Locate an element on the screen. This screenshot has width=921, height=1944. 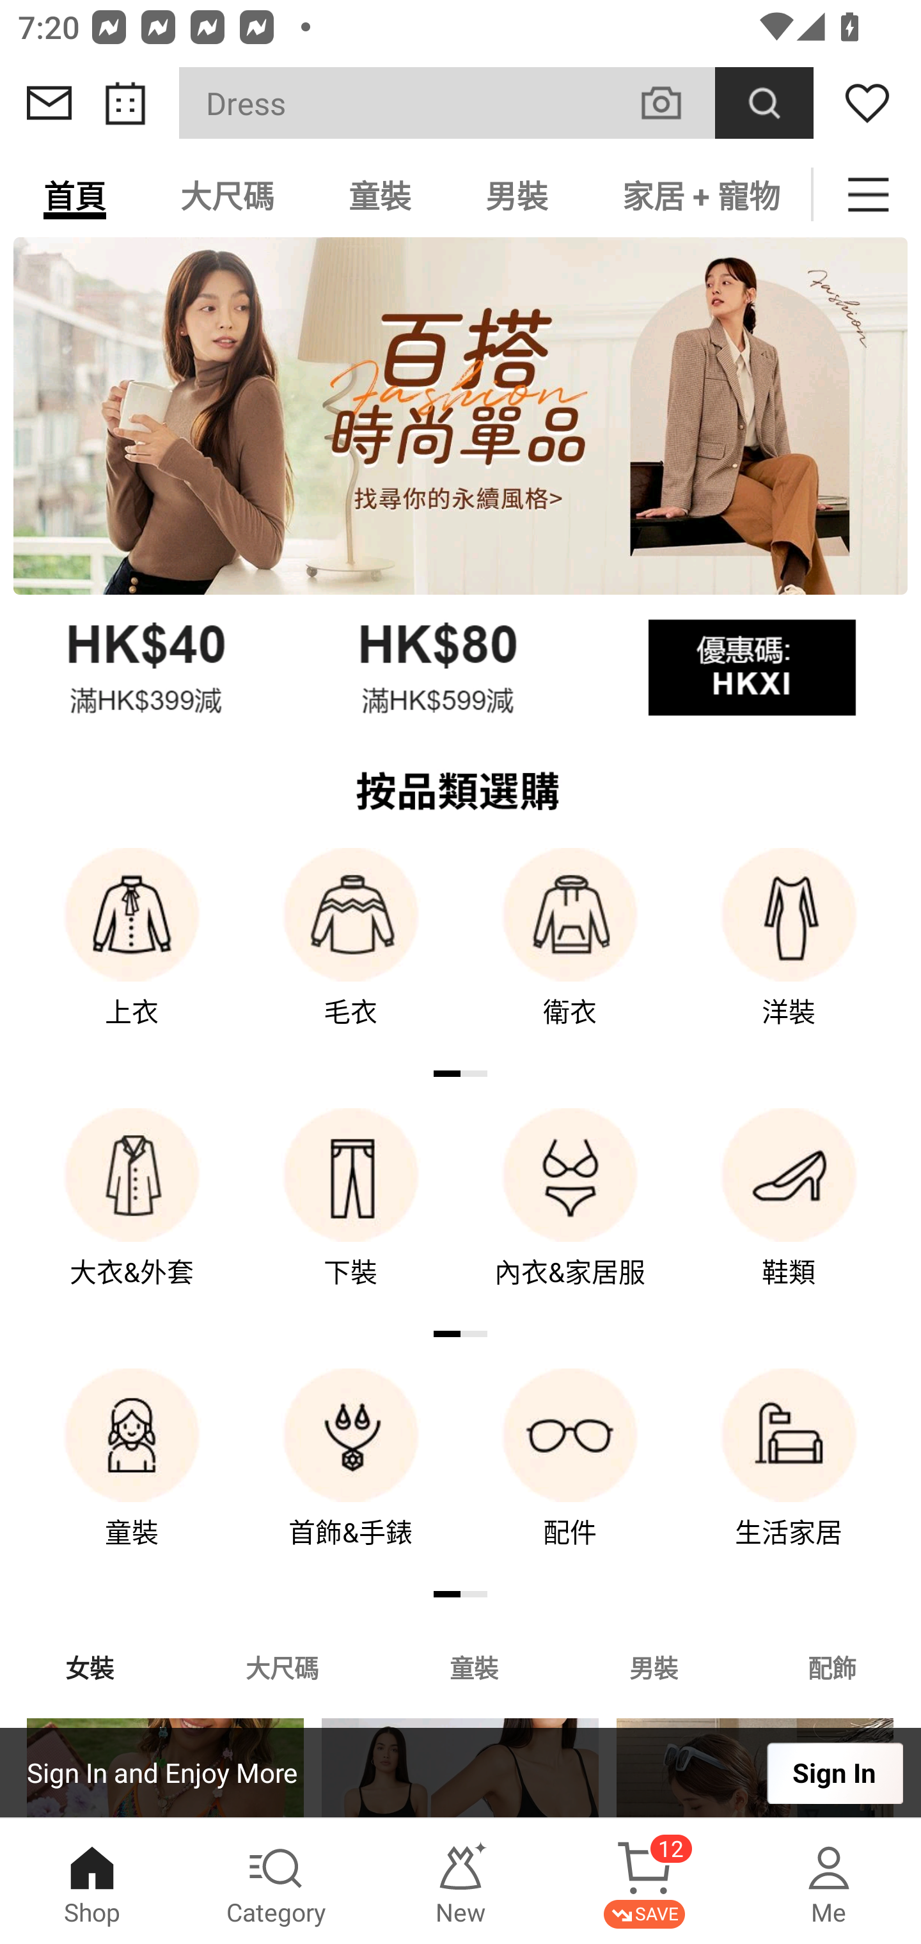
上衣 is located at coordinates (132, 954).